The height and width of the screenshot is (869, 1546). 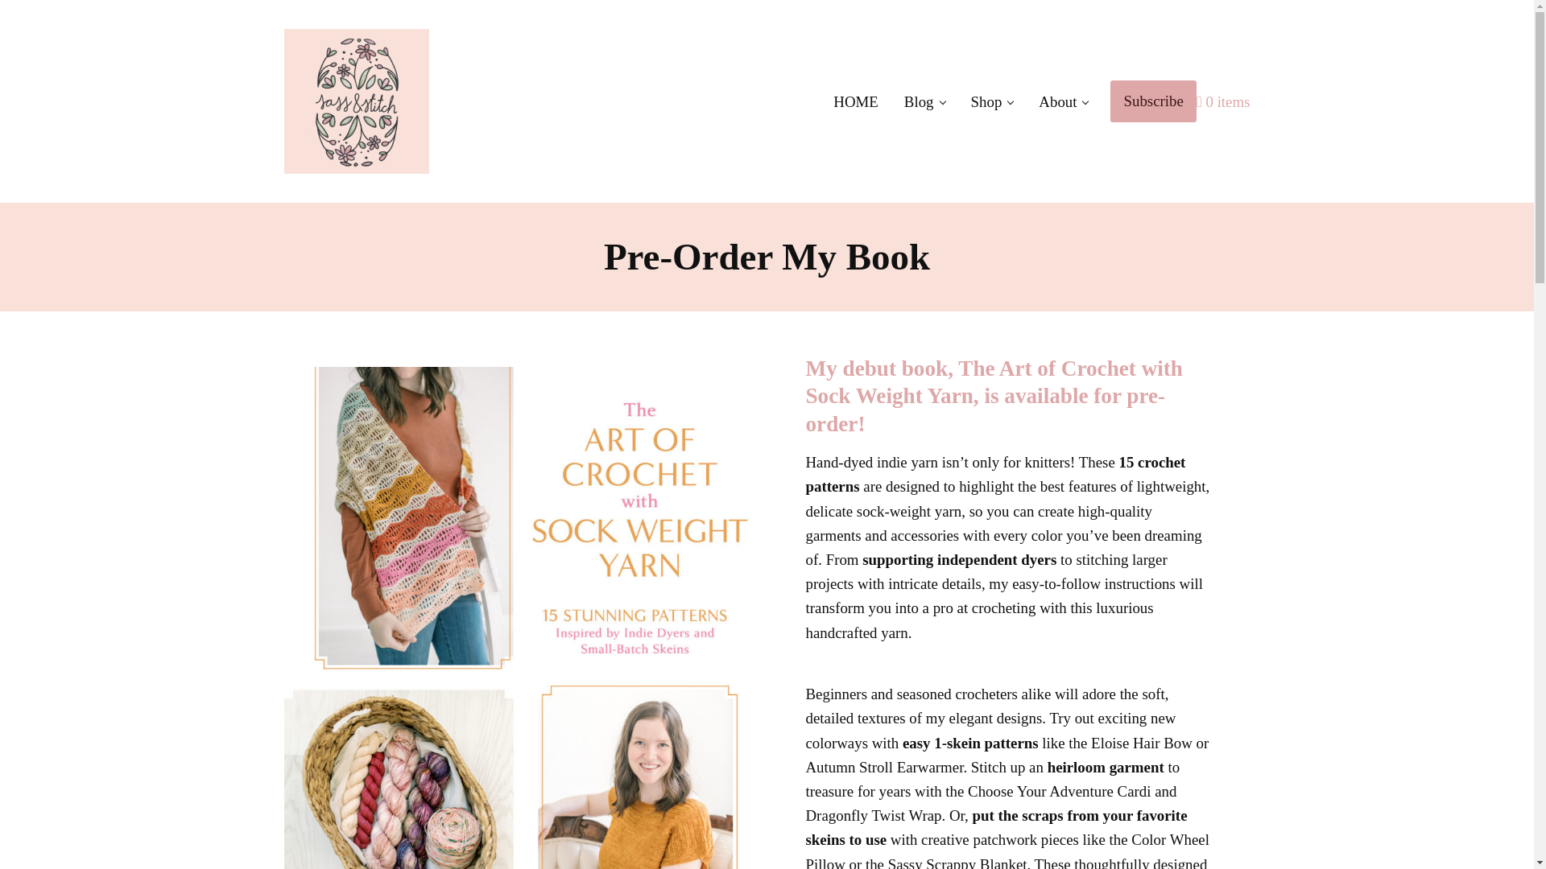 What do you see at coordinates (1063, 101) in the screenshot?
I see `About` at bounding box center [1063, 101].